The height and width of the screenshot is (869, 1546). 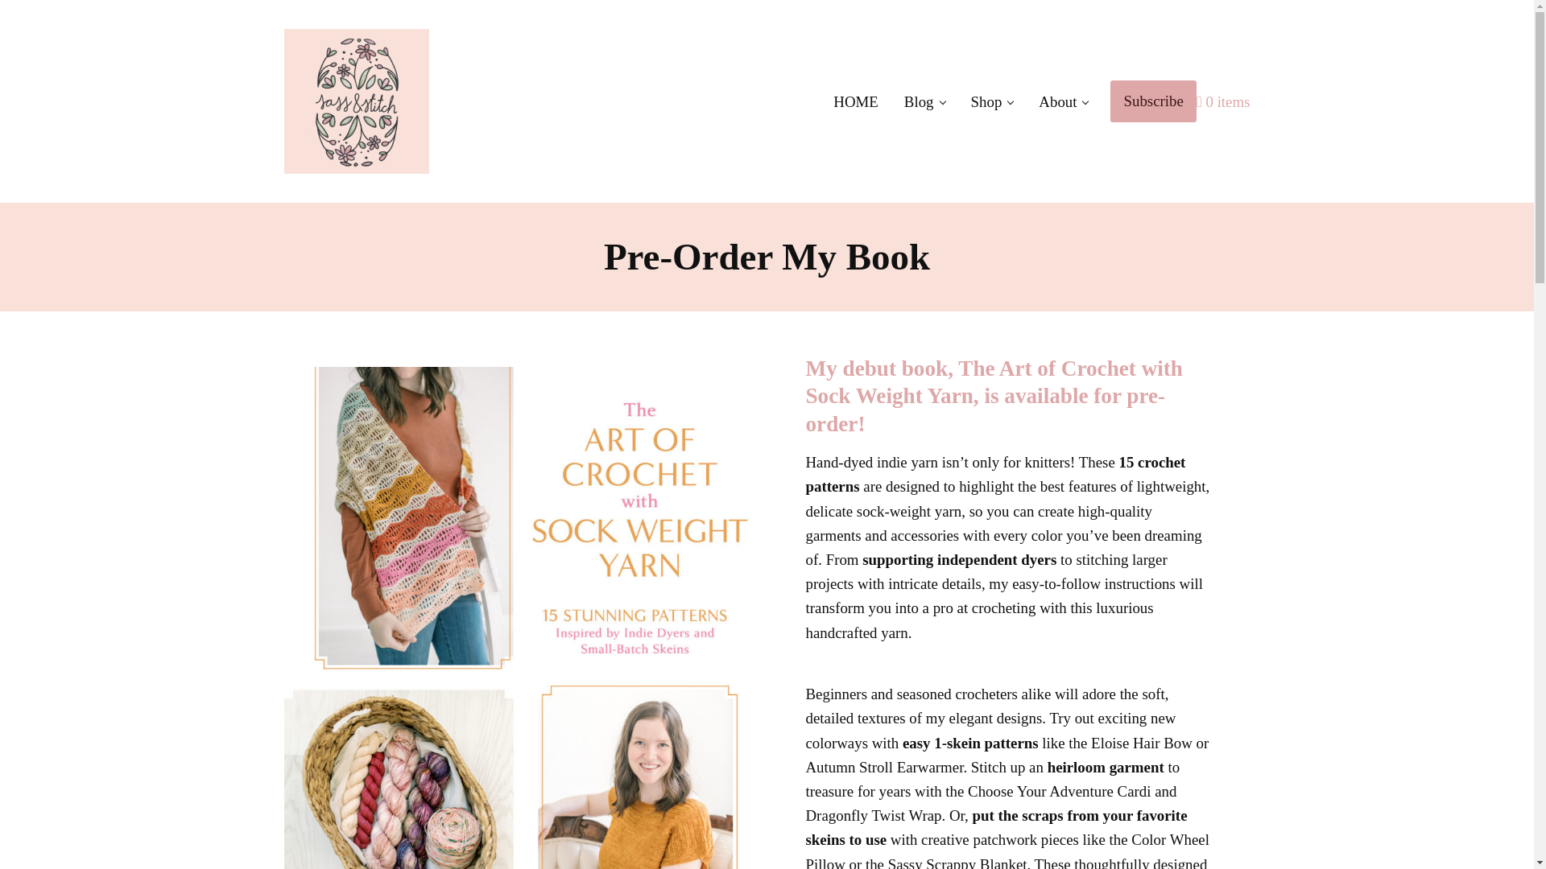 What do you see at coordinates (1063, 101) in the screenshot?
I see `About` at bounding box center [1063, 101].